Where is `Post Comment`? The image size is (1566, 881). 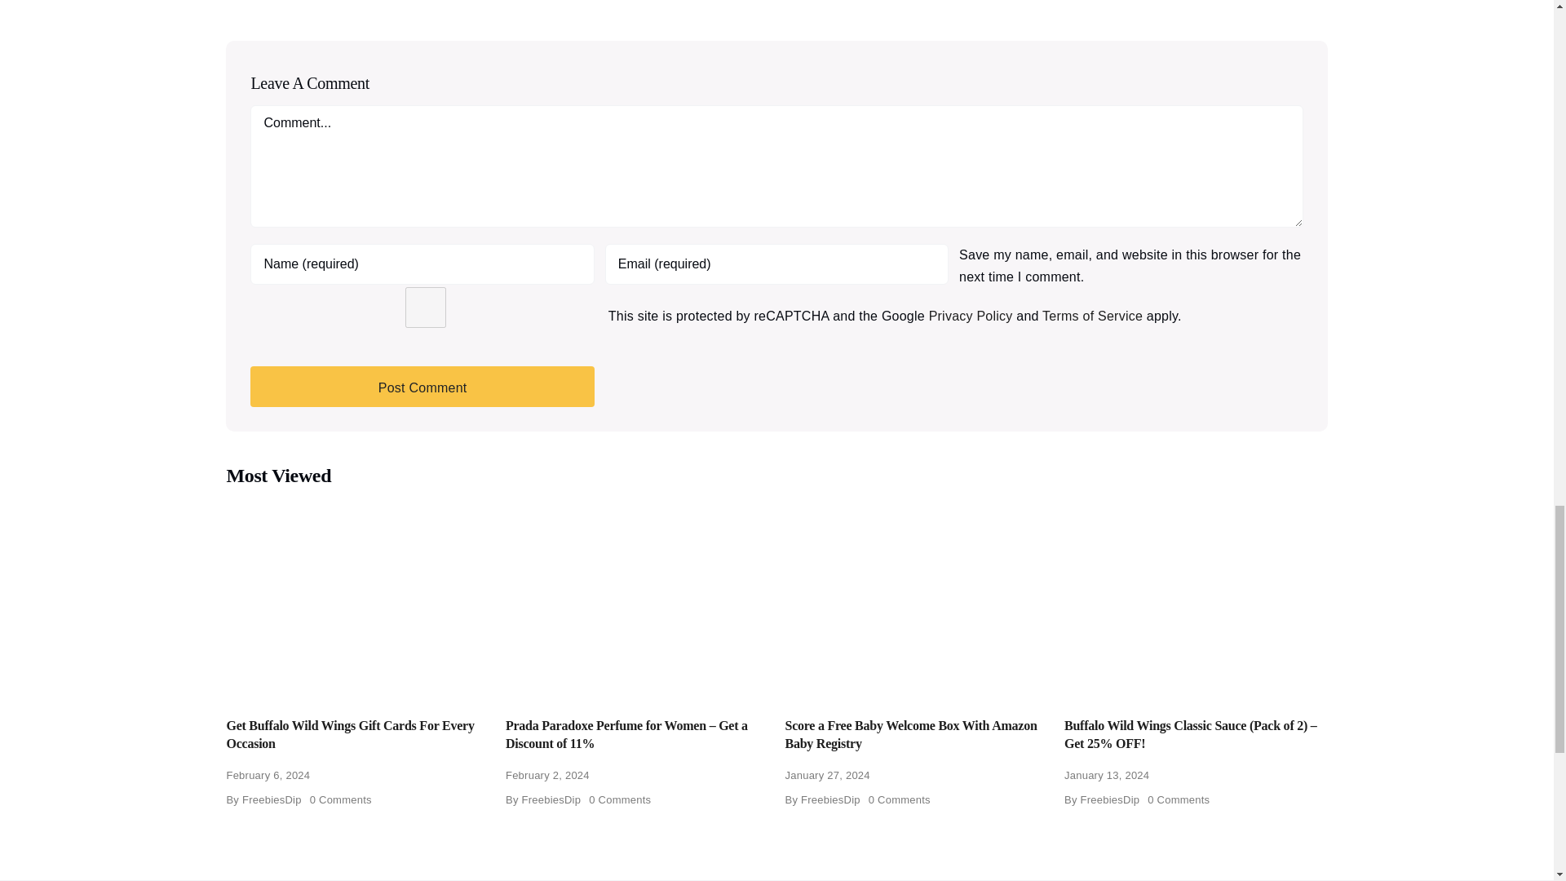 Post Comment is located at coordinates (422, 387).